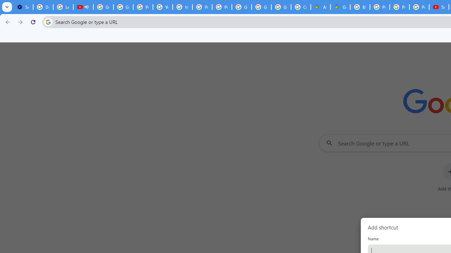  Describe the element at coordinates (87, 7) in the screenshot. I see `Mute tab` at that location.